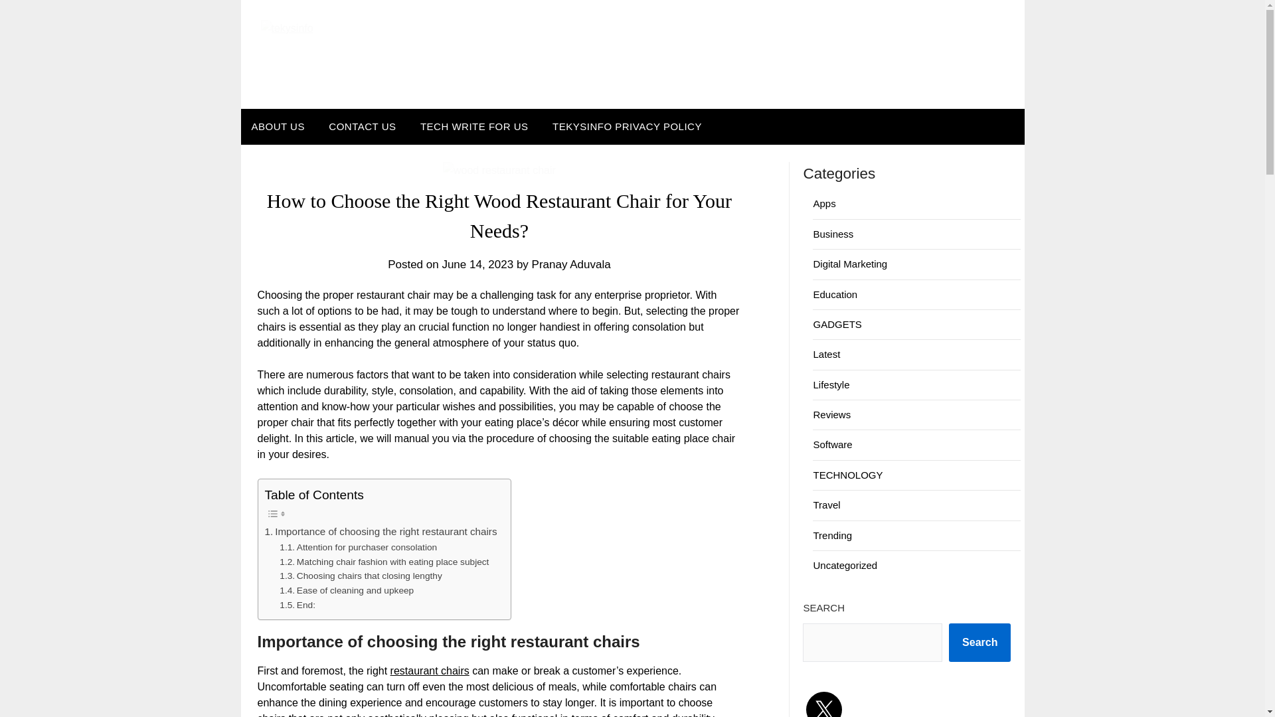  Describe the element at coordinates (847, 475) in the screenshot. I see `TECHNOLOGY` at that location.